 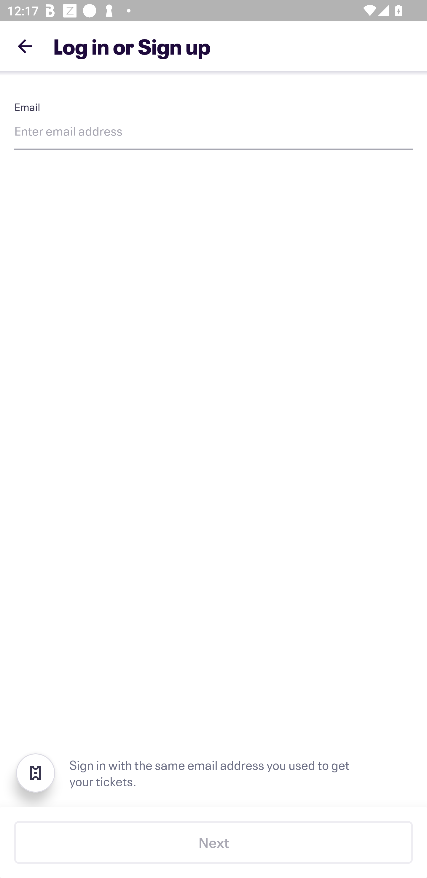 I want to click on Navigate up, so click(x=25, y=46).